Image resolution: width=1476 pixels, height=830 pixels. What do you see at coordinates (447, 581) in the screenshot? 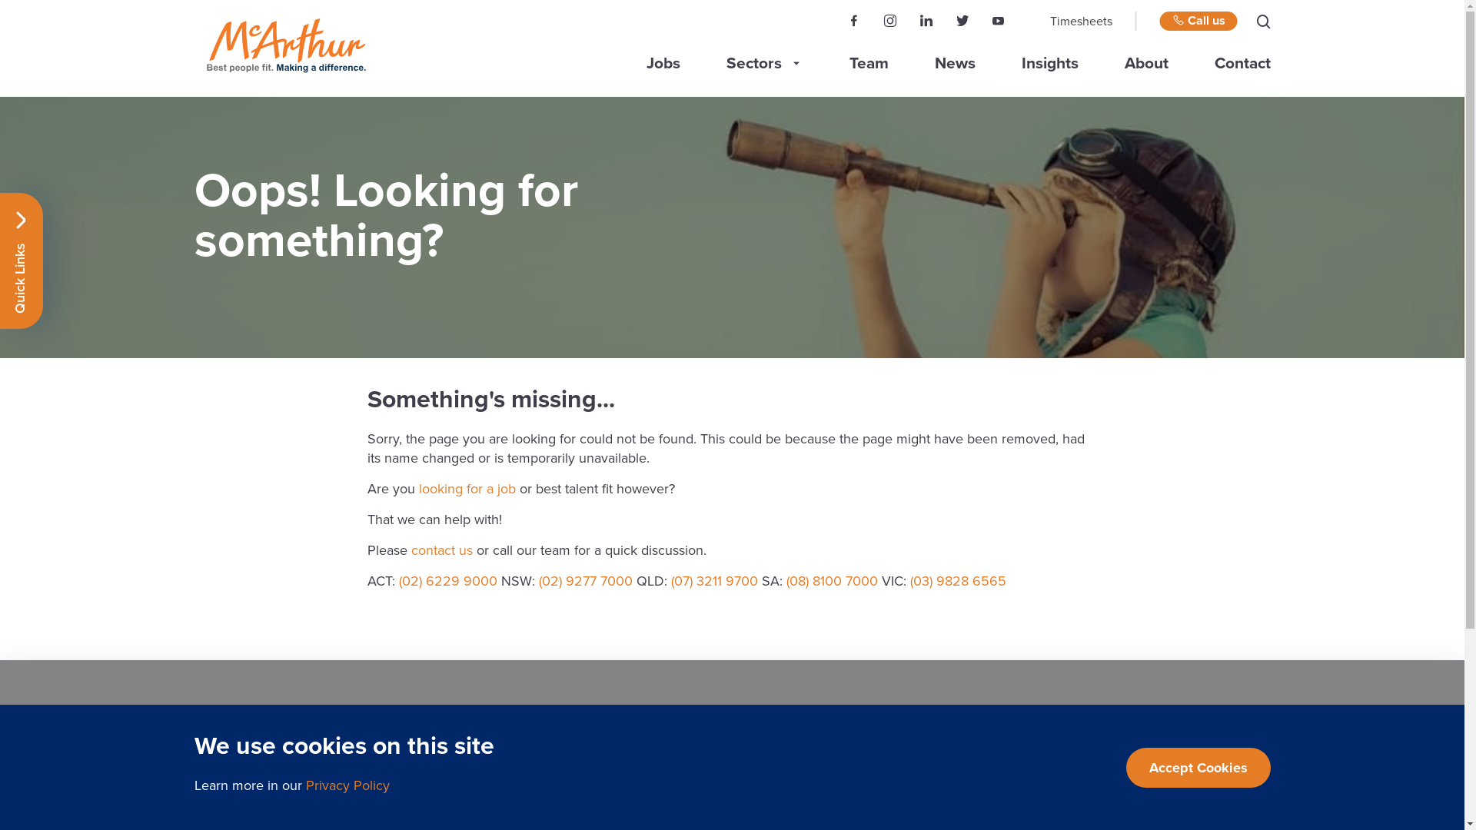
I see `(02) 6229 9000` at bounding box center [447, 581].